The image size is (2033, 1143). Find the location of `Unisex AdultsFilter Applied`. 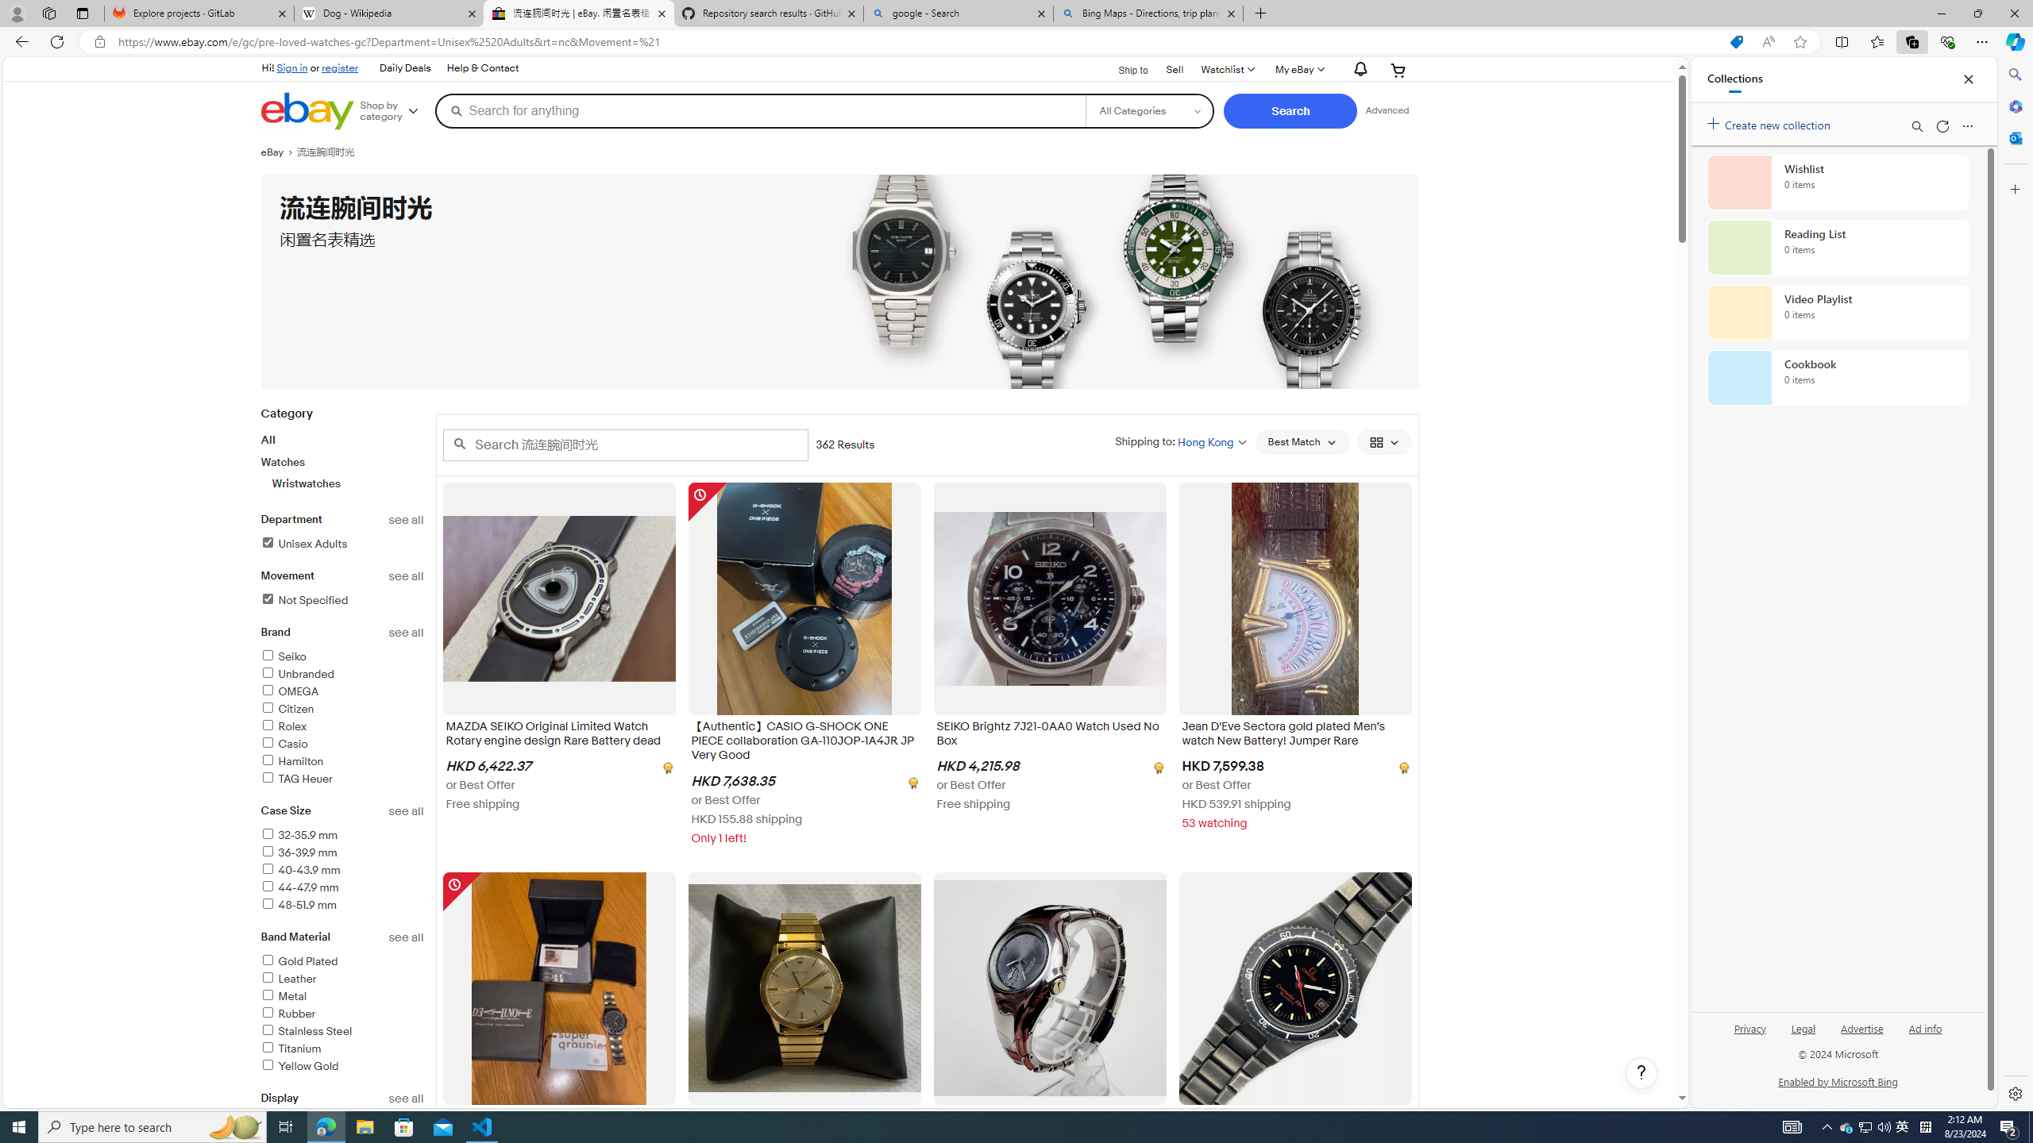

Unisex AdultsFilter Applied is located at coordinates (342, 545).